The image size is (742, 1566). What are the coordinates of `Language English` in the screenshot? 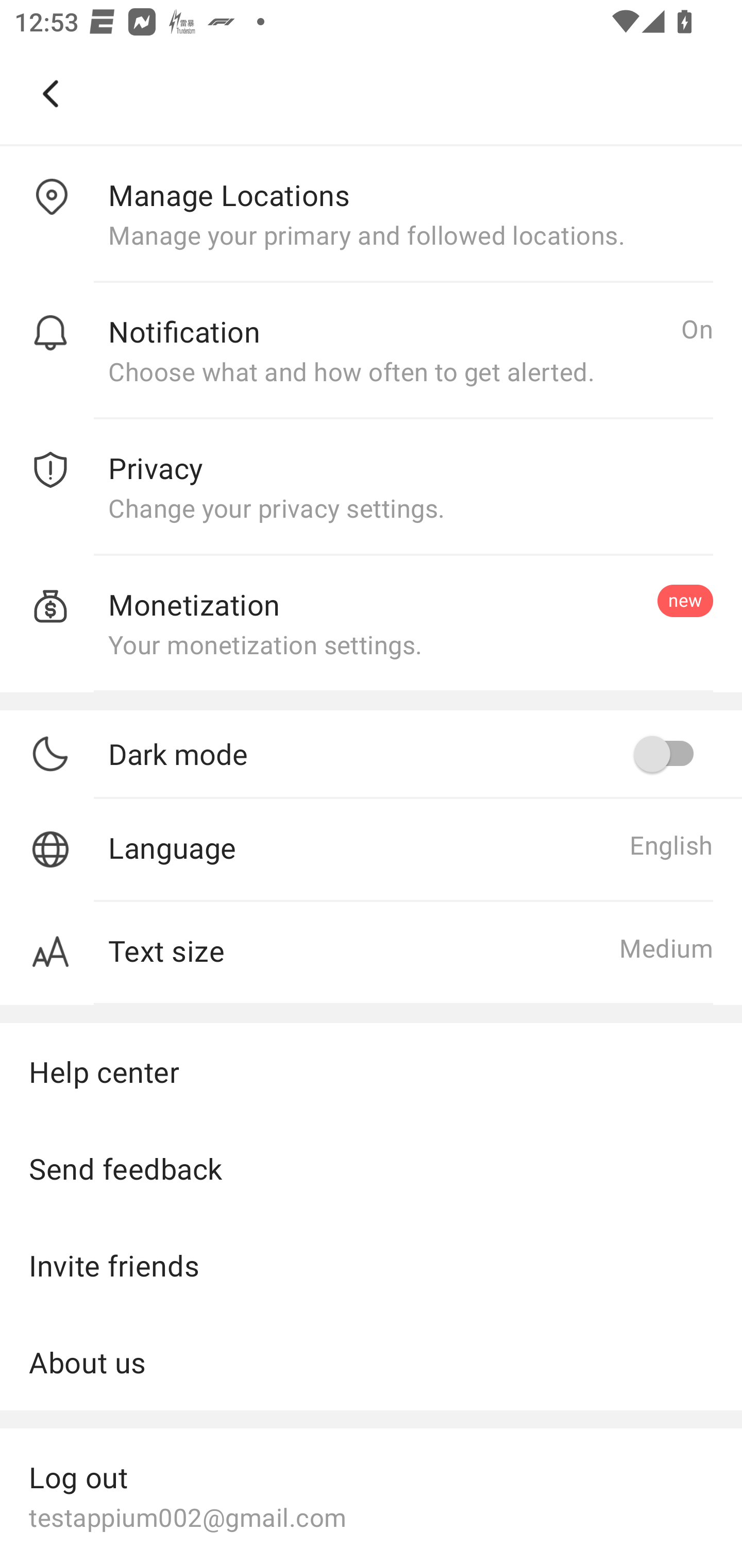 It's located at (371, 850).